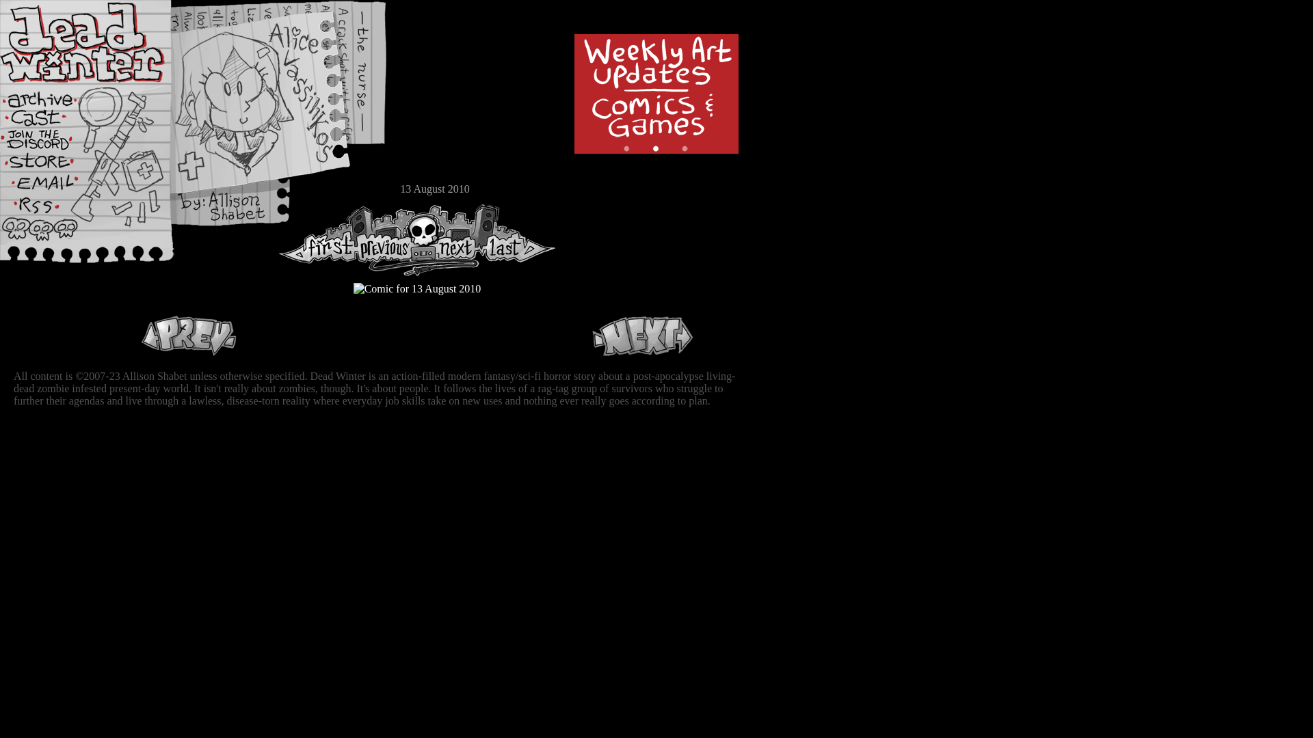 This screenshot has height=738, width=1313. Describe the element at coordinates (103, 43) in the screenshot. I see `Dead Winter` at that location.